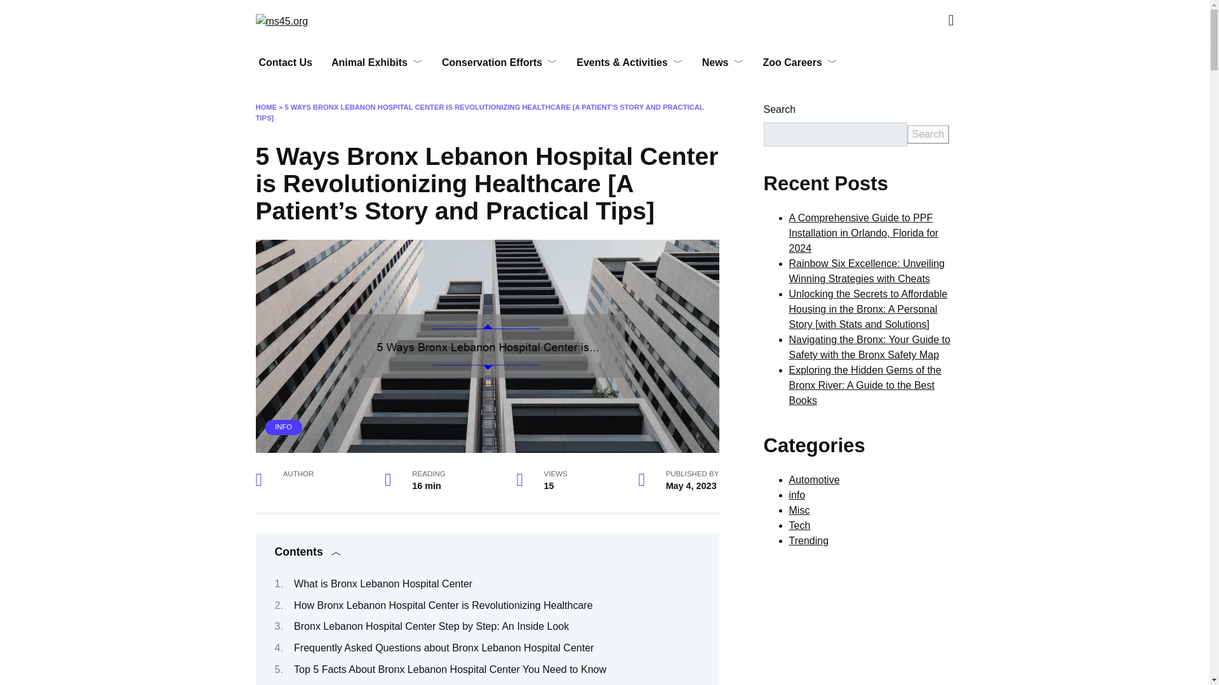 The width and height of the screenshot is (1219, 685). Describe the element at coordinates (499, 62) in the screenshot. I see `Conservation Efforts` at that location.